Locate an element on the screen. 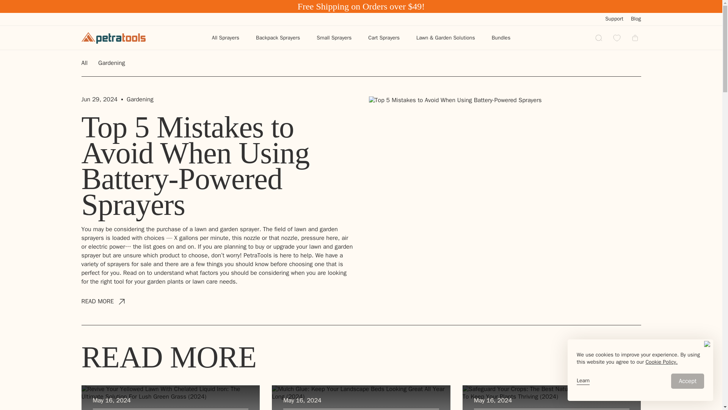 The width and height of the screenshot is (728, 410). Shop All is located at coordinates (112, 33).